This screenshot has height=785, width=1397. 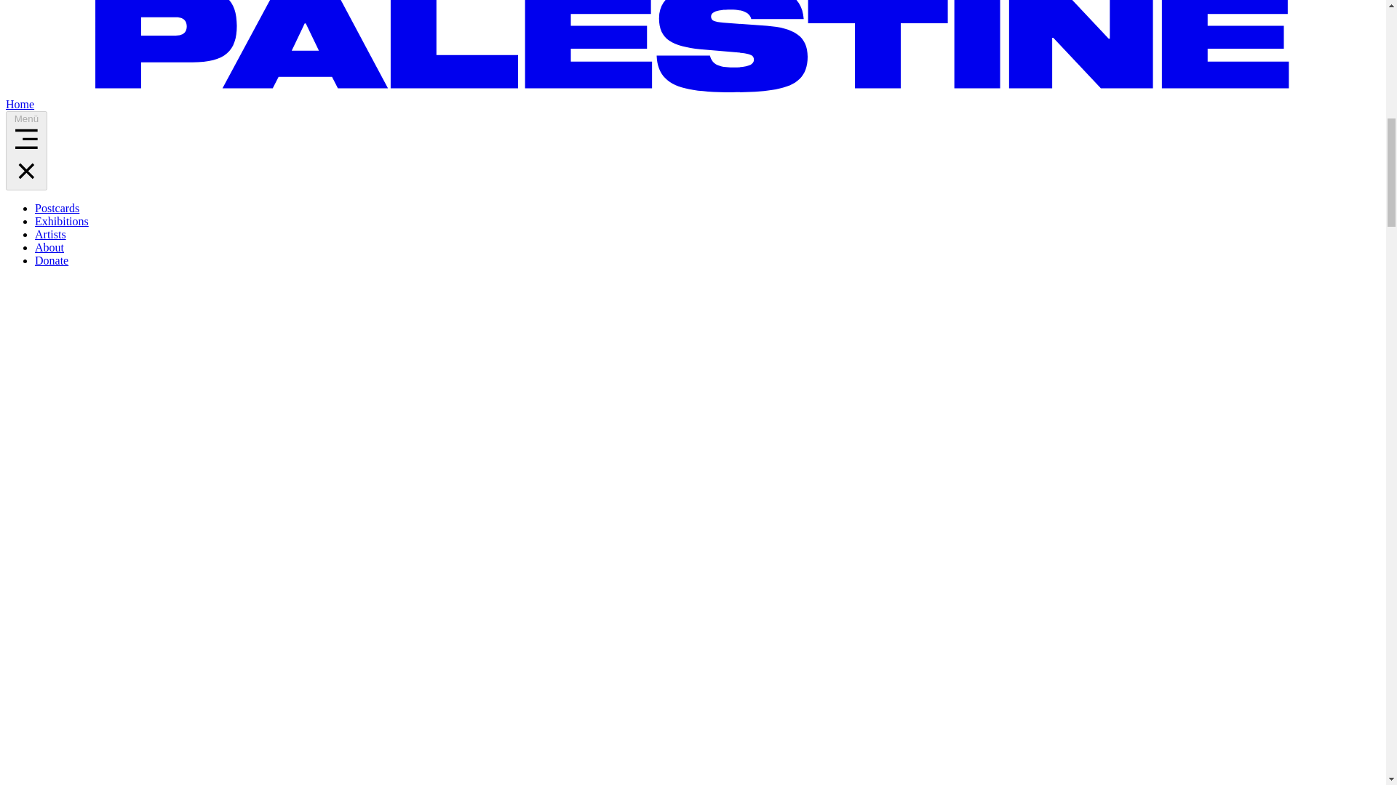 What do you see at coordinates (62, 221) in the screenshot?
I see `Exhibitions` at bounding box center [62, 221].